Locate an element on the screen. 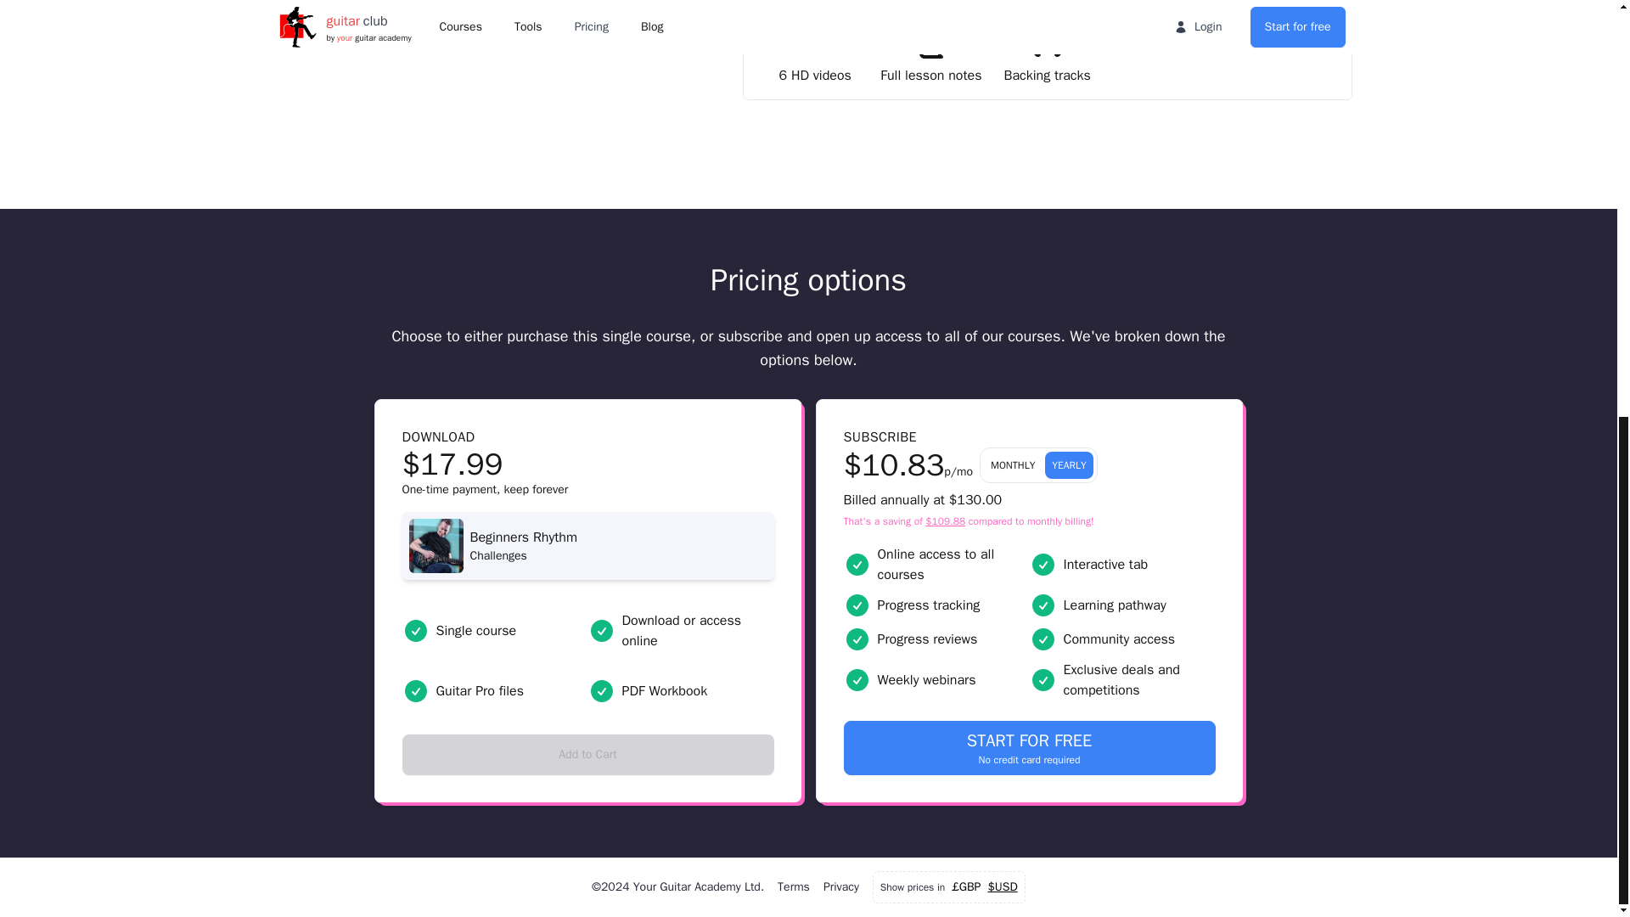  Privacy is located at coordinates (840, 886).